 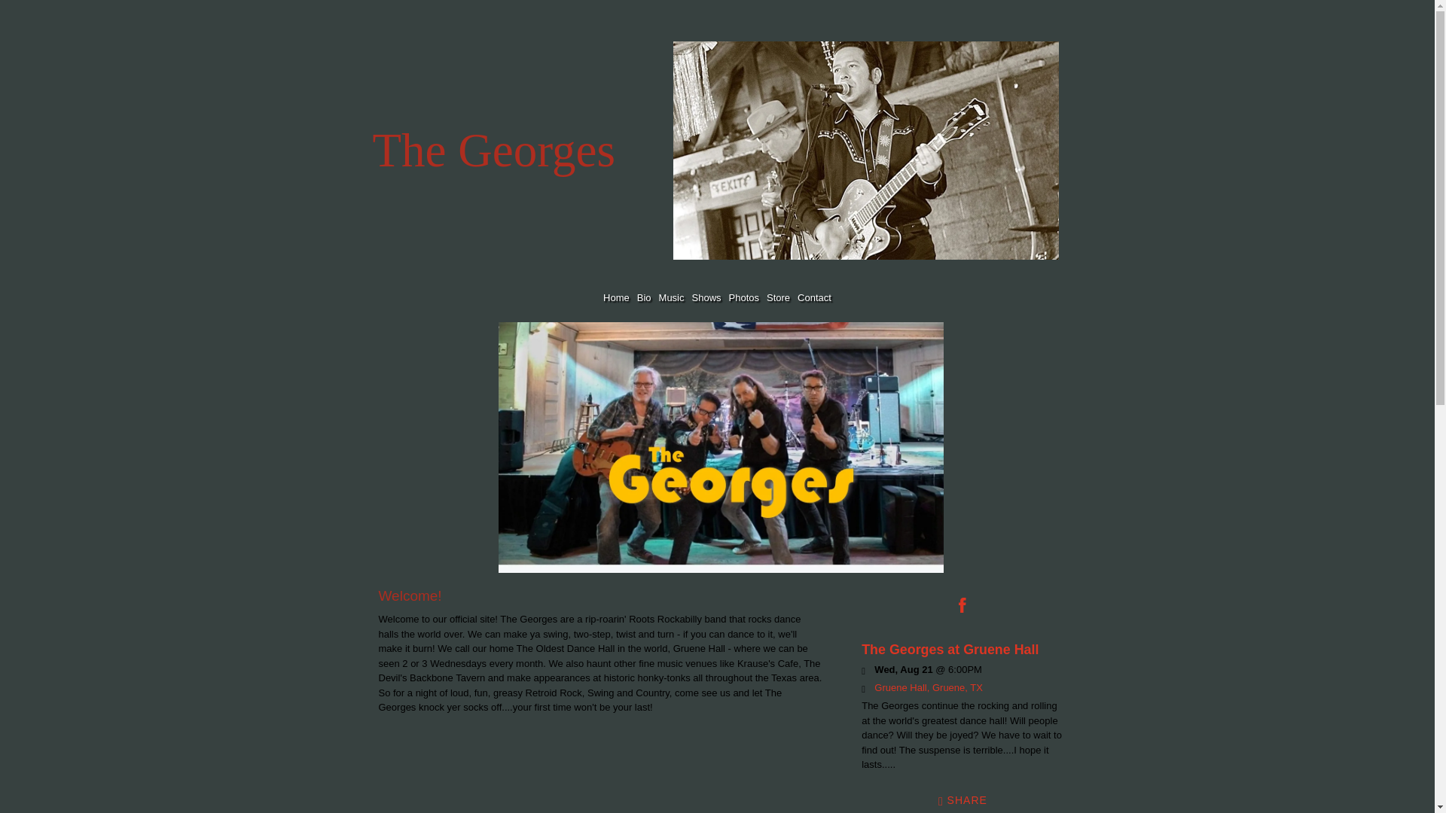 What do you see at coordinates (672, 297) in the screenshot?
I see `Music` at bounding box center [672, 297].